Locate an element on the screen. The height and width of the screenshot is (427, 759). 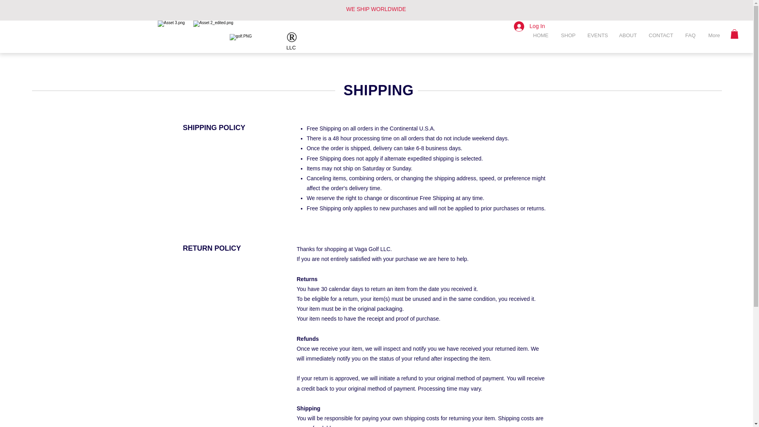
WE SHIP WORLDWIDE is located at coordinates (376, 9).